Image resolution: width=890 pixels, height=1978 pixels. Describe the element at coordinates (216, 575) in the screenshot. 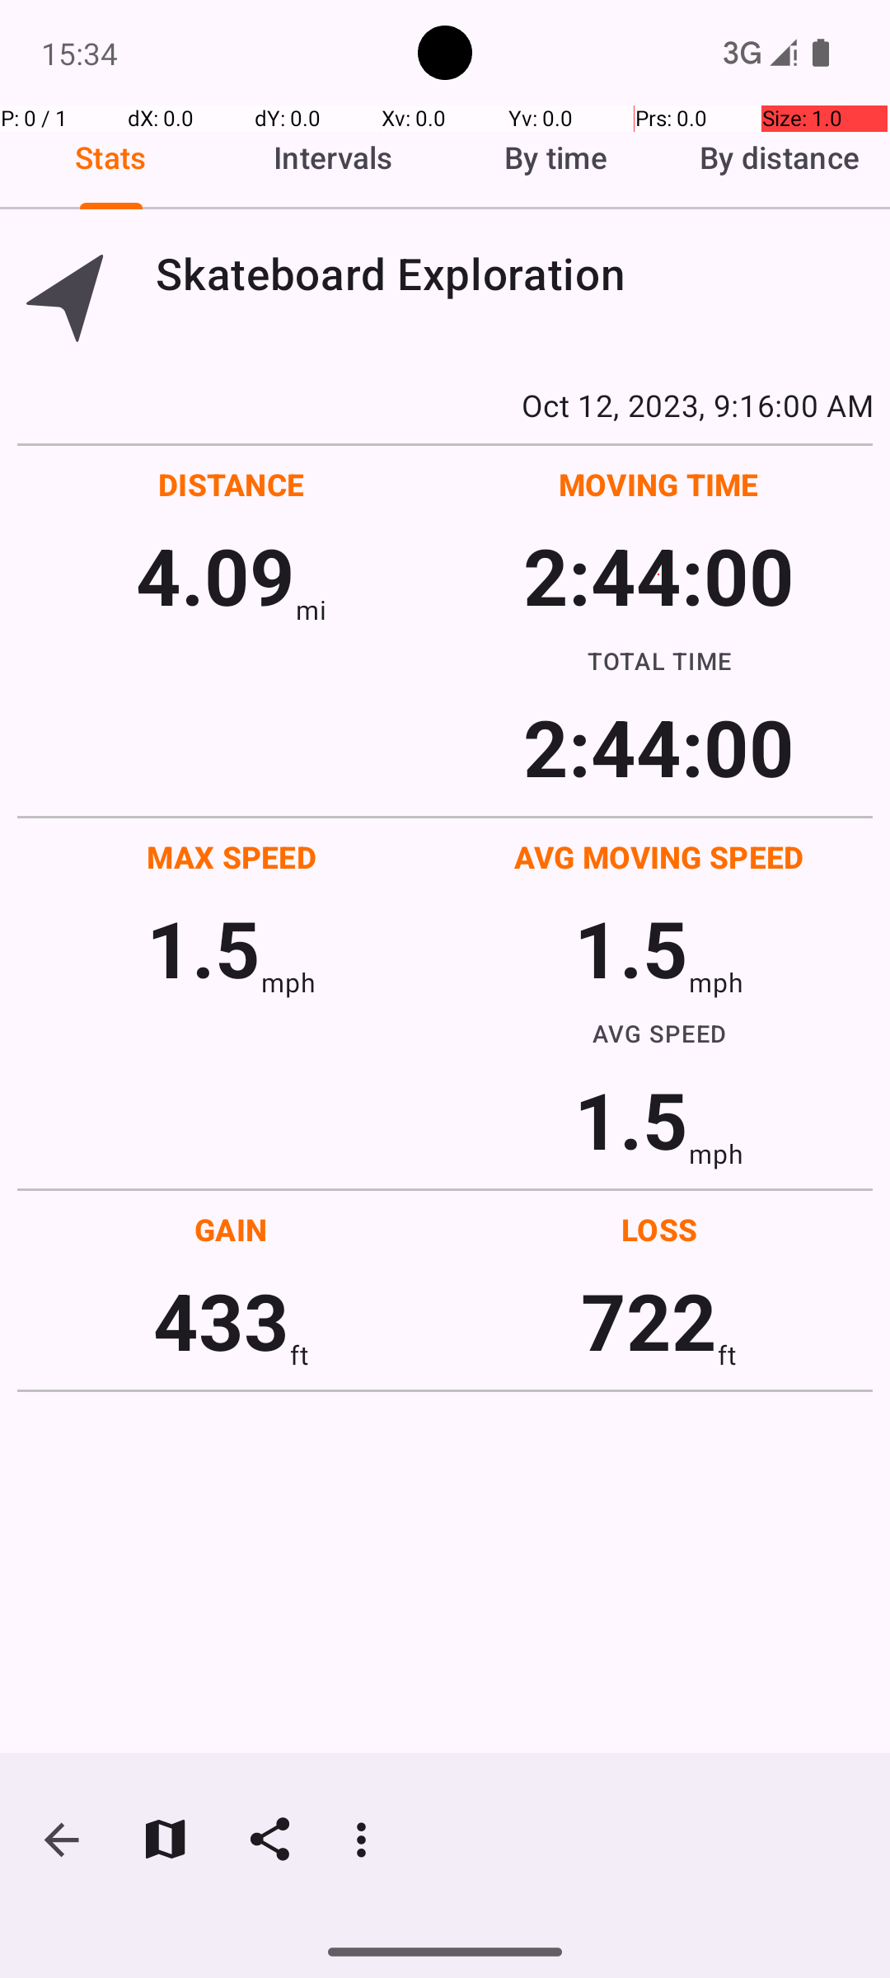

I see `4.09` at that location.